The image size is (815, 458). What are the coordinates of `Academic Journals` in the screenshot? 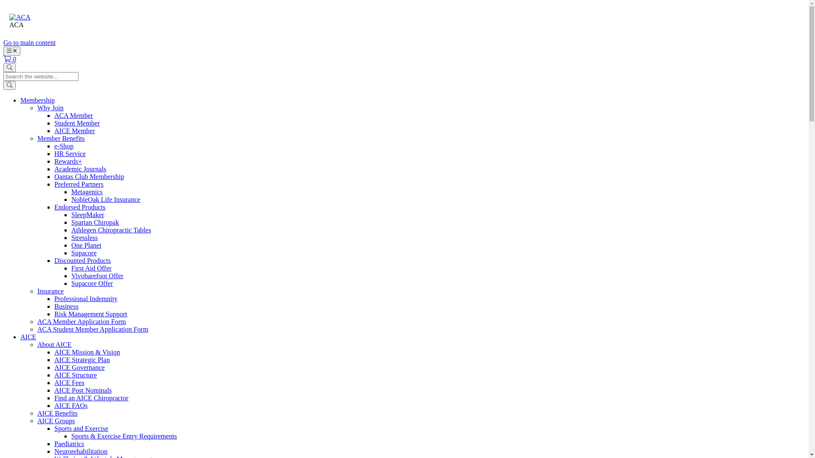 It's located at (80, 169).